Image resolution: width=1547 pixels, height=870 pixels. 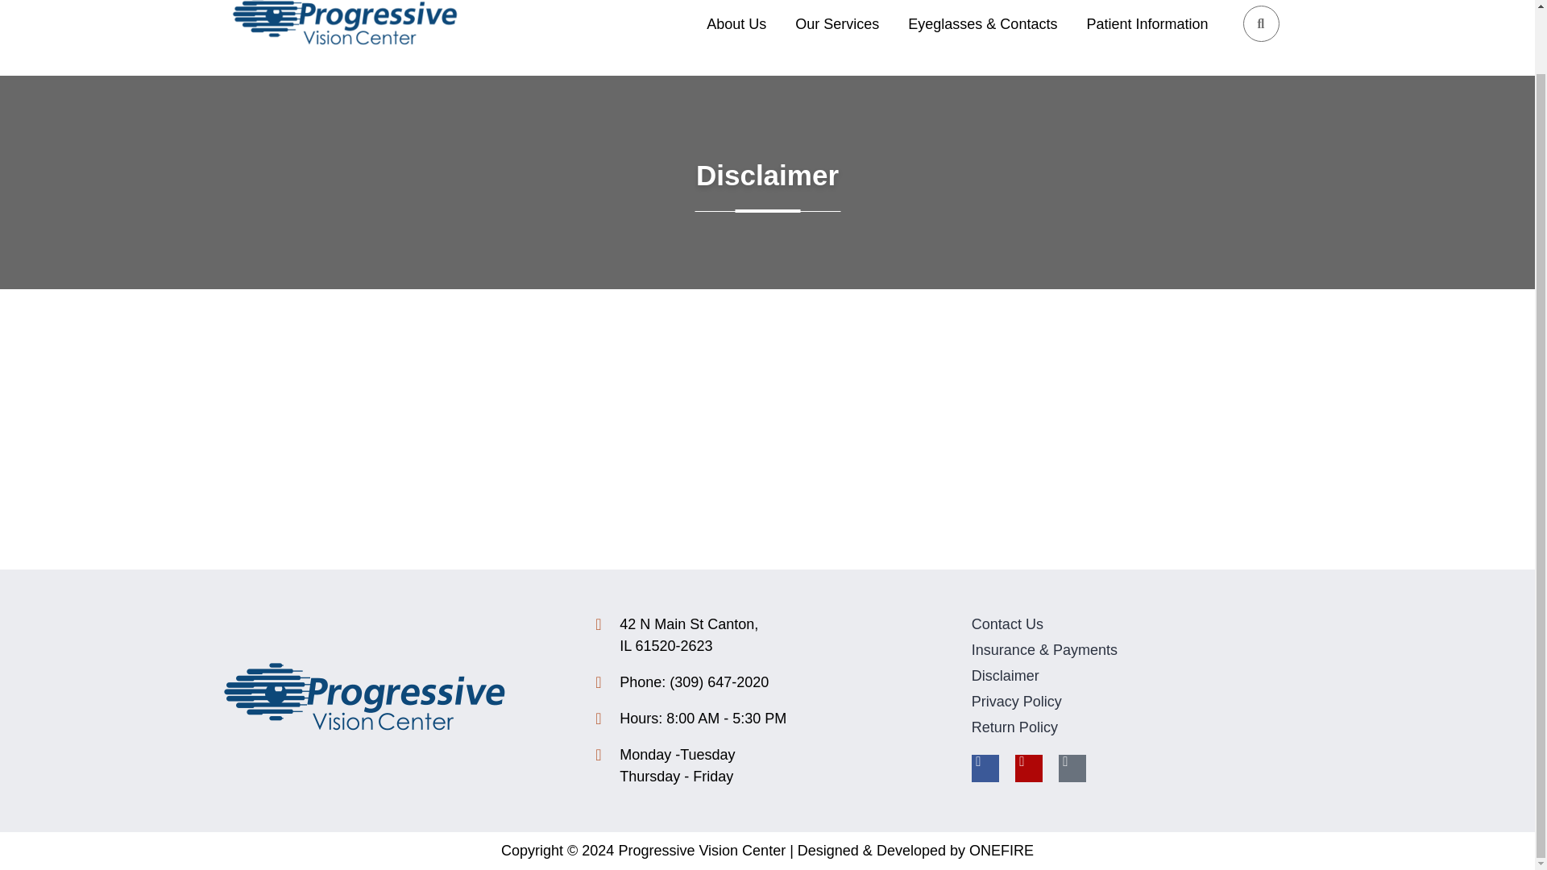 What do you see at coordinates (1143, 625) in the screenshot?
I see `Hours: 8:00 AM - 5:30 PM` at bounding box center [1143, 625].